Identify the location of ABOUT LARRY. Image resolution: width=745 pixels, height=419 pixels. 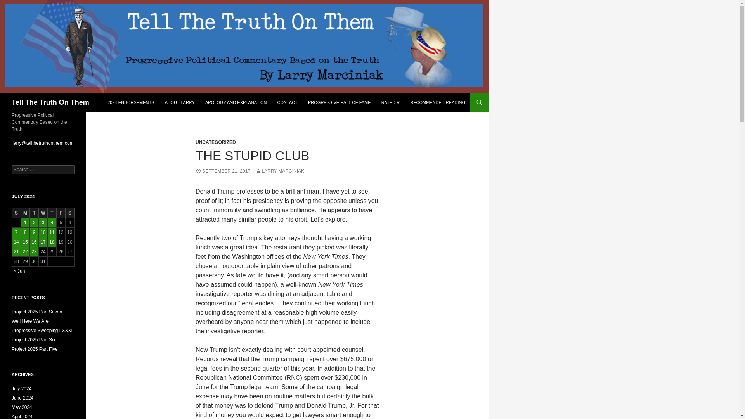
(180, 102).